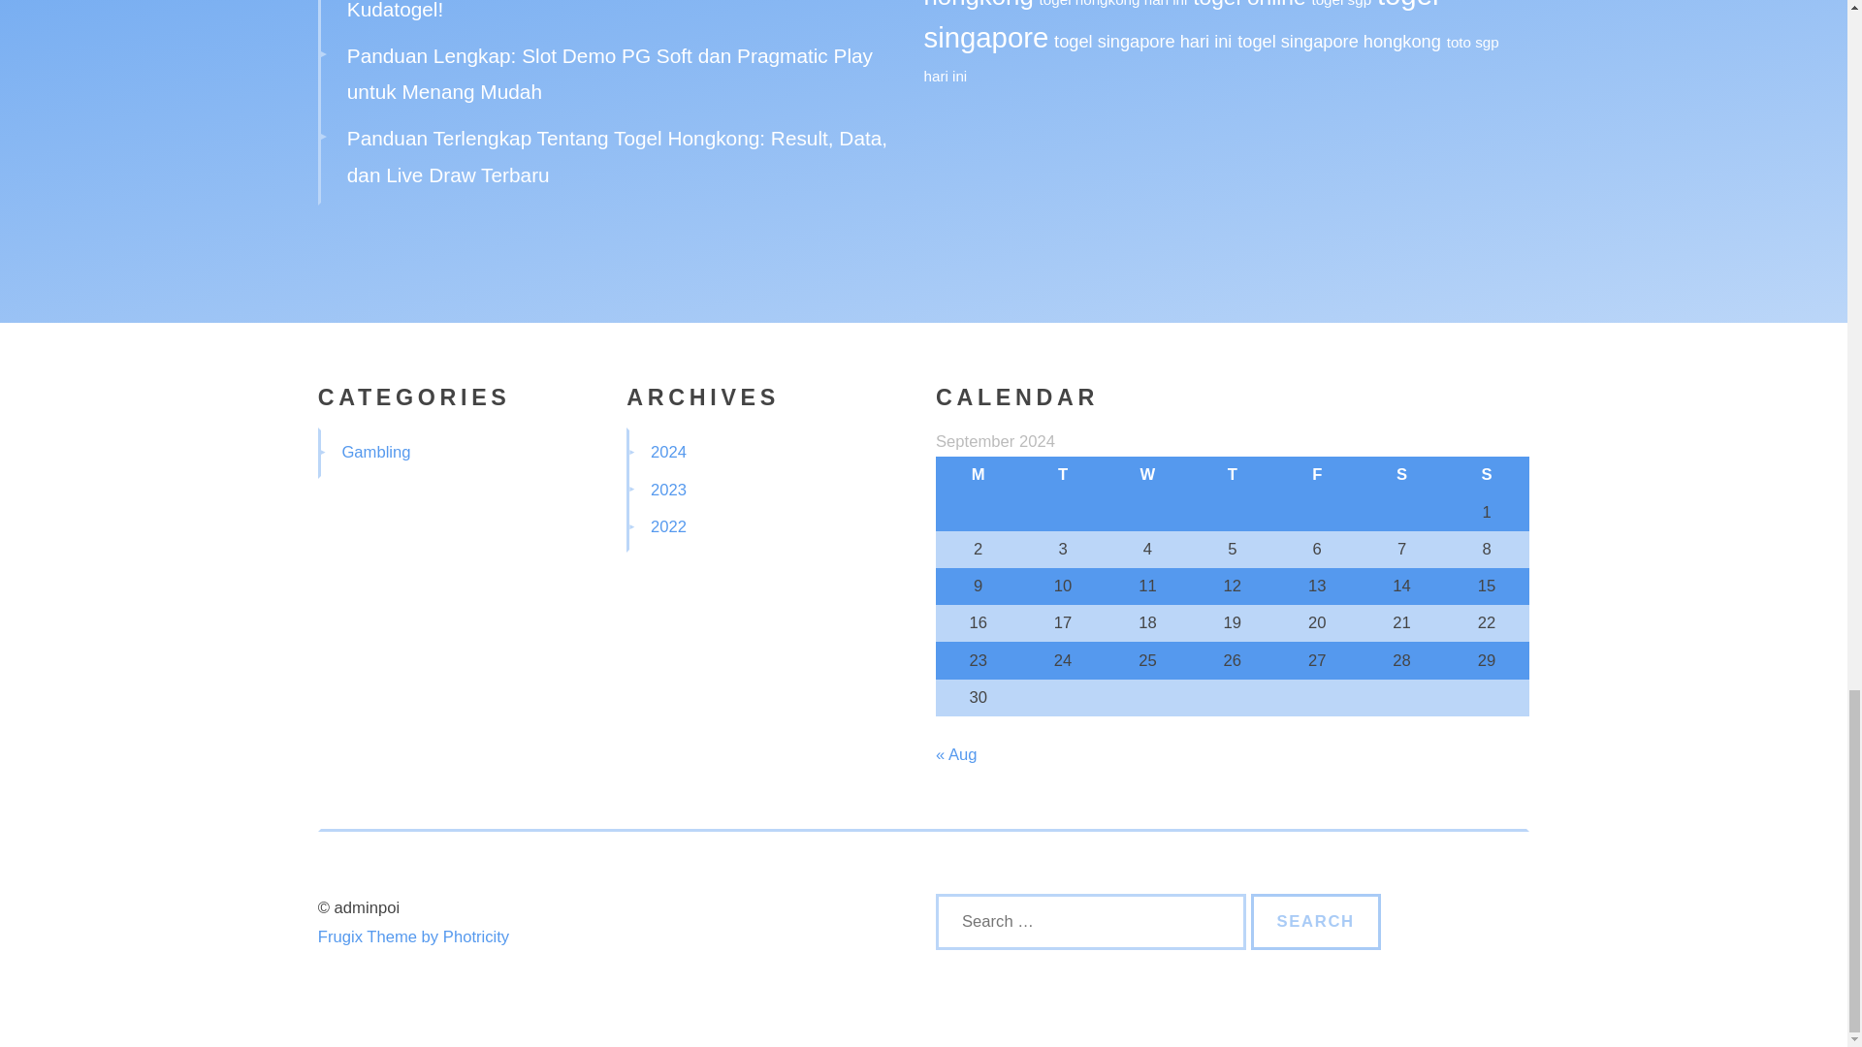  I want to click on Wednesday, so click(1147, 474).